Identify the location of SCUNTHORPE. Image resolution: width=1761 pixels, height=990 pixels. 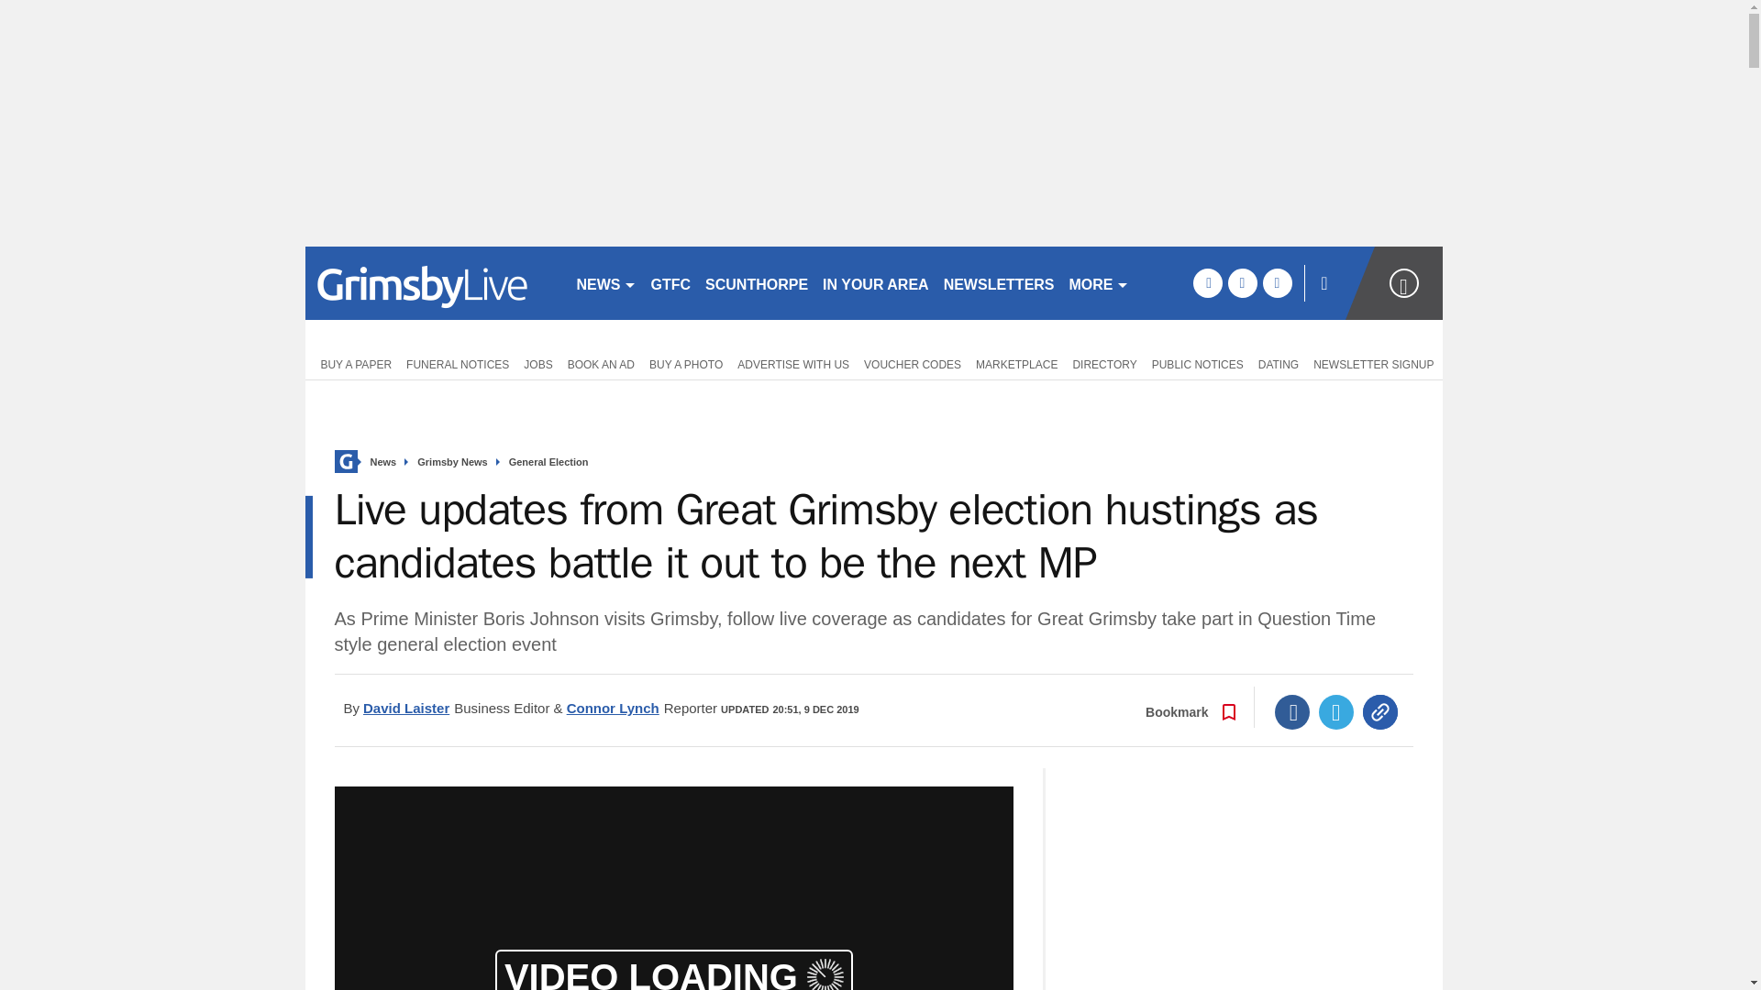
(756, 282).